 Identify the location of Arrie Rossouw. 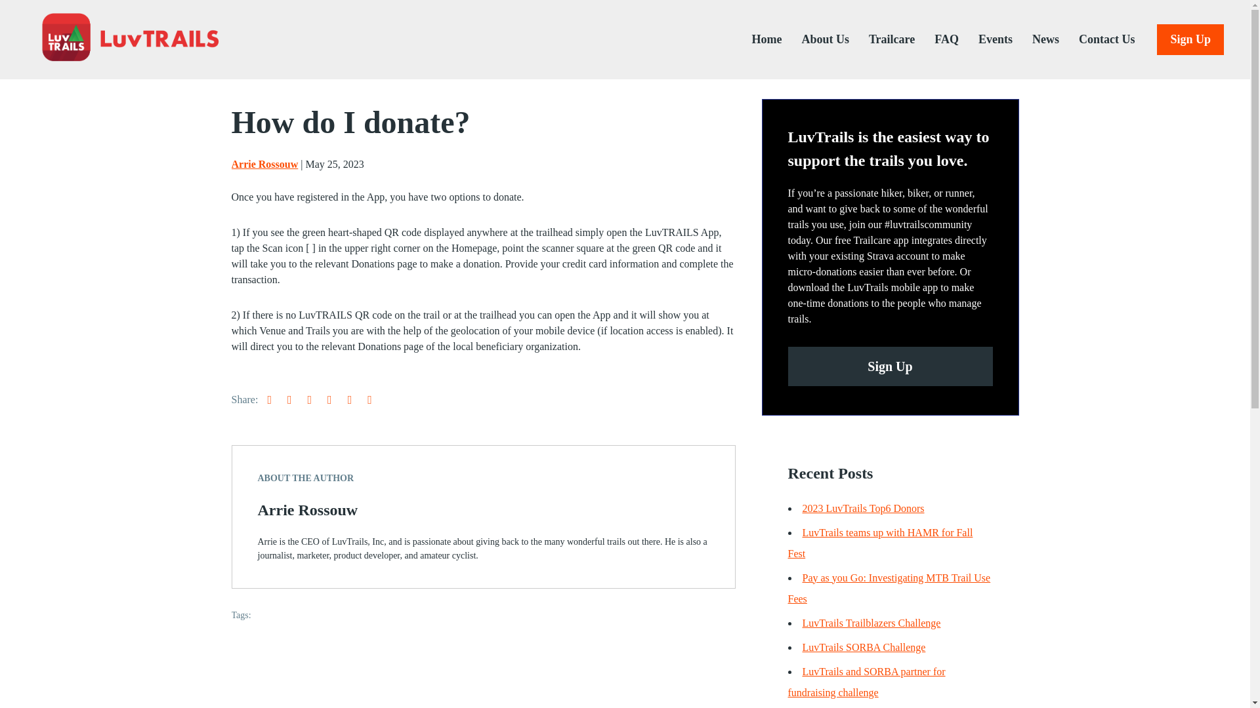
(264, 164).